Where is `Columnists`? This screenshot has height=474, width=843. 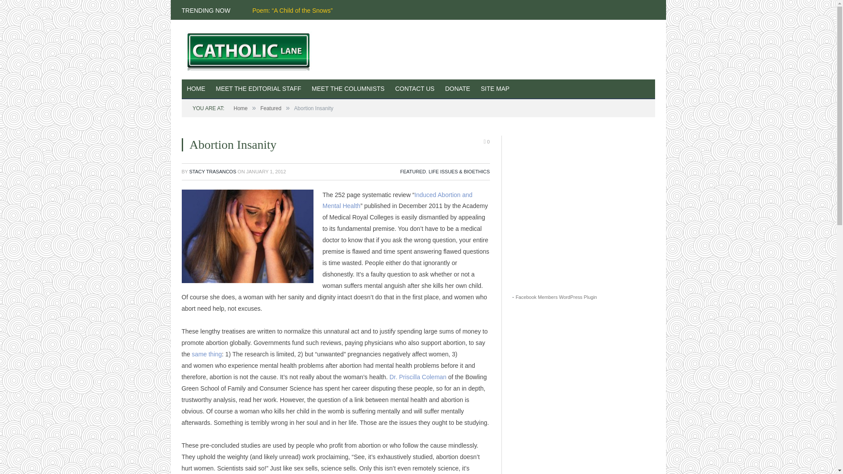
Columnists is located at coordinates (348, 89).